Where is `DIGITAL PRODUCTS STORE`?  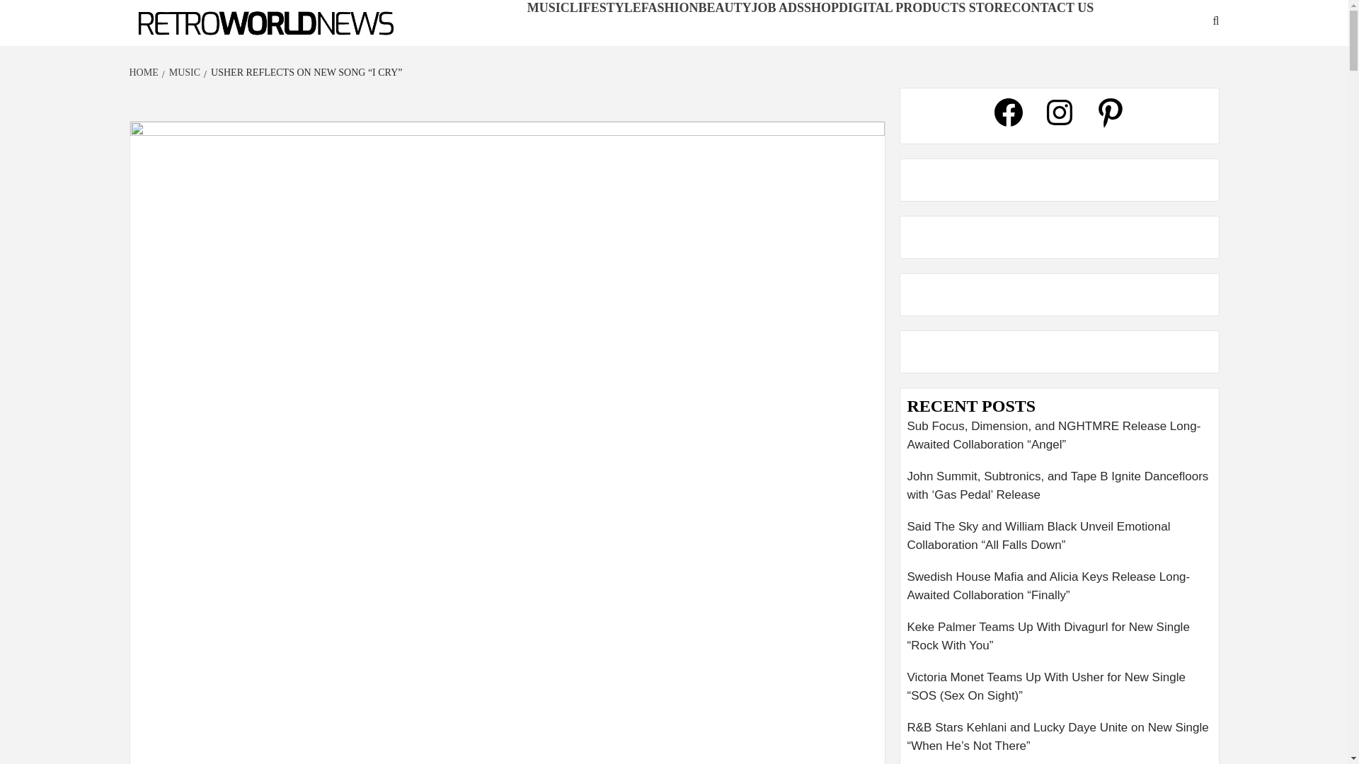 DIGITAL PRODUCTS STORE is located at coordinates (924, 7).